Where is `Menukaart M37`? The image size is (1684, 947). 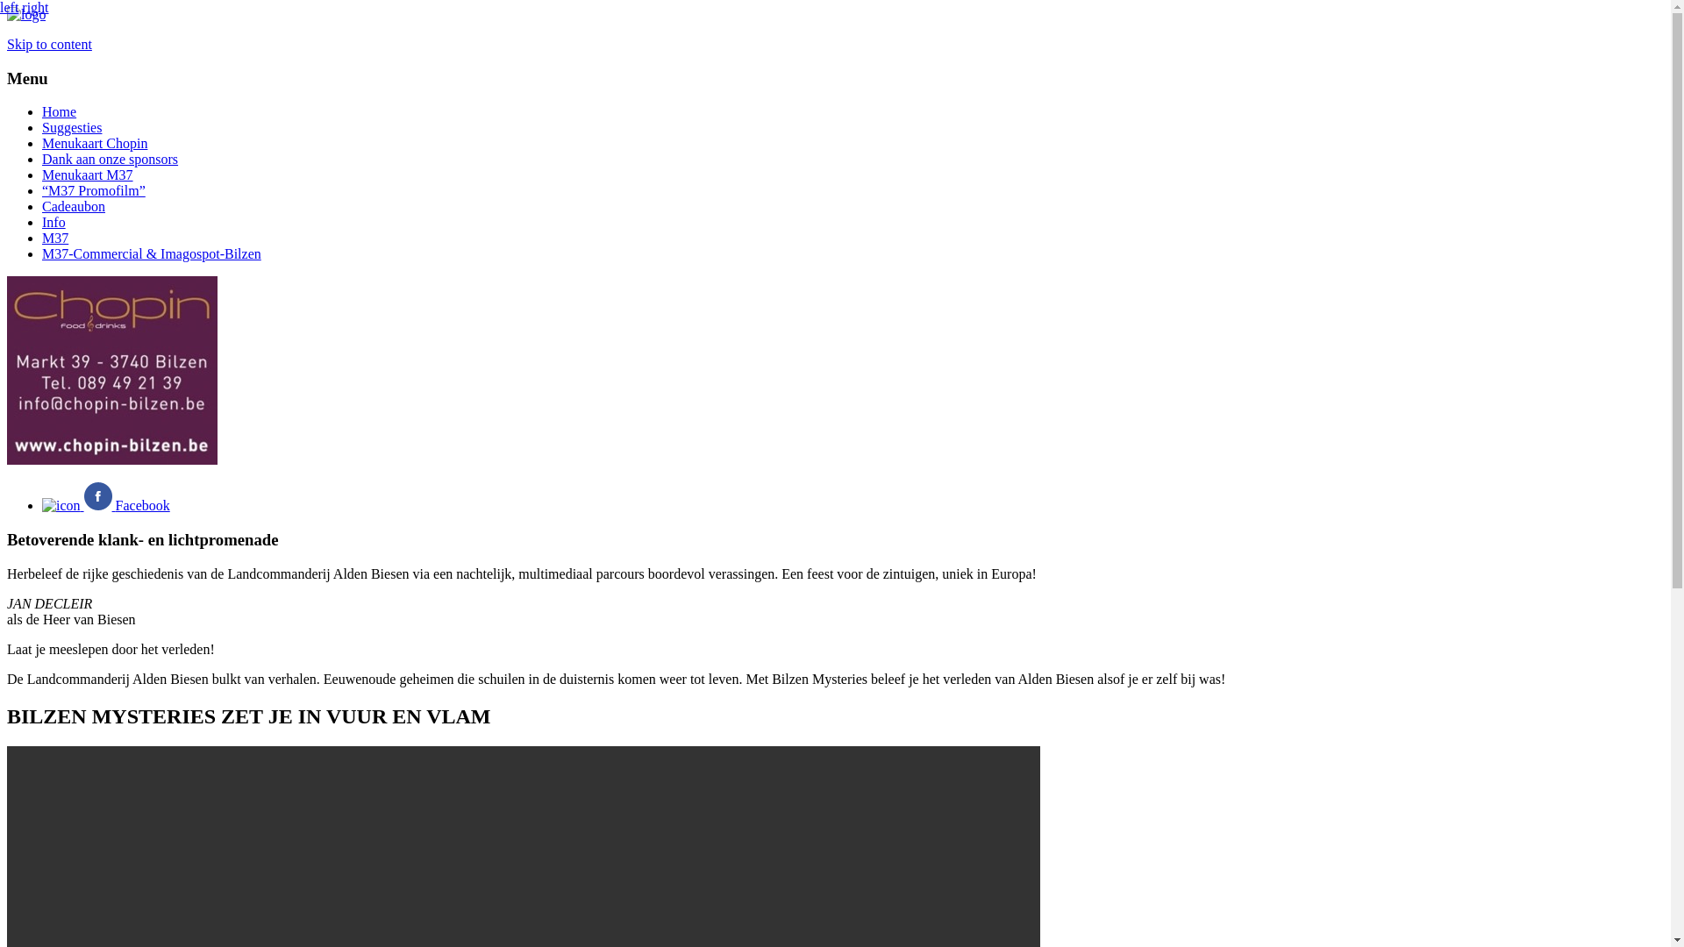
Menukaart M37 is located at coordinates (88, 175).